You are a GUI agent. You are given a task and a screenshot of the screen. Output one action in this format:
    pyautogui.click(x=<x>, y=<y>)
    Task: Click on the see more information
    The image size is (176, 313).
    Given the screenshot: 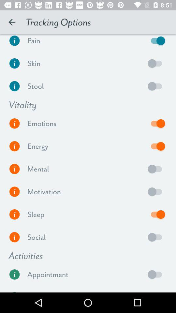 What is the action you would take?
    pyautogui.click(x=14, y=42)
    